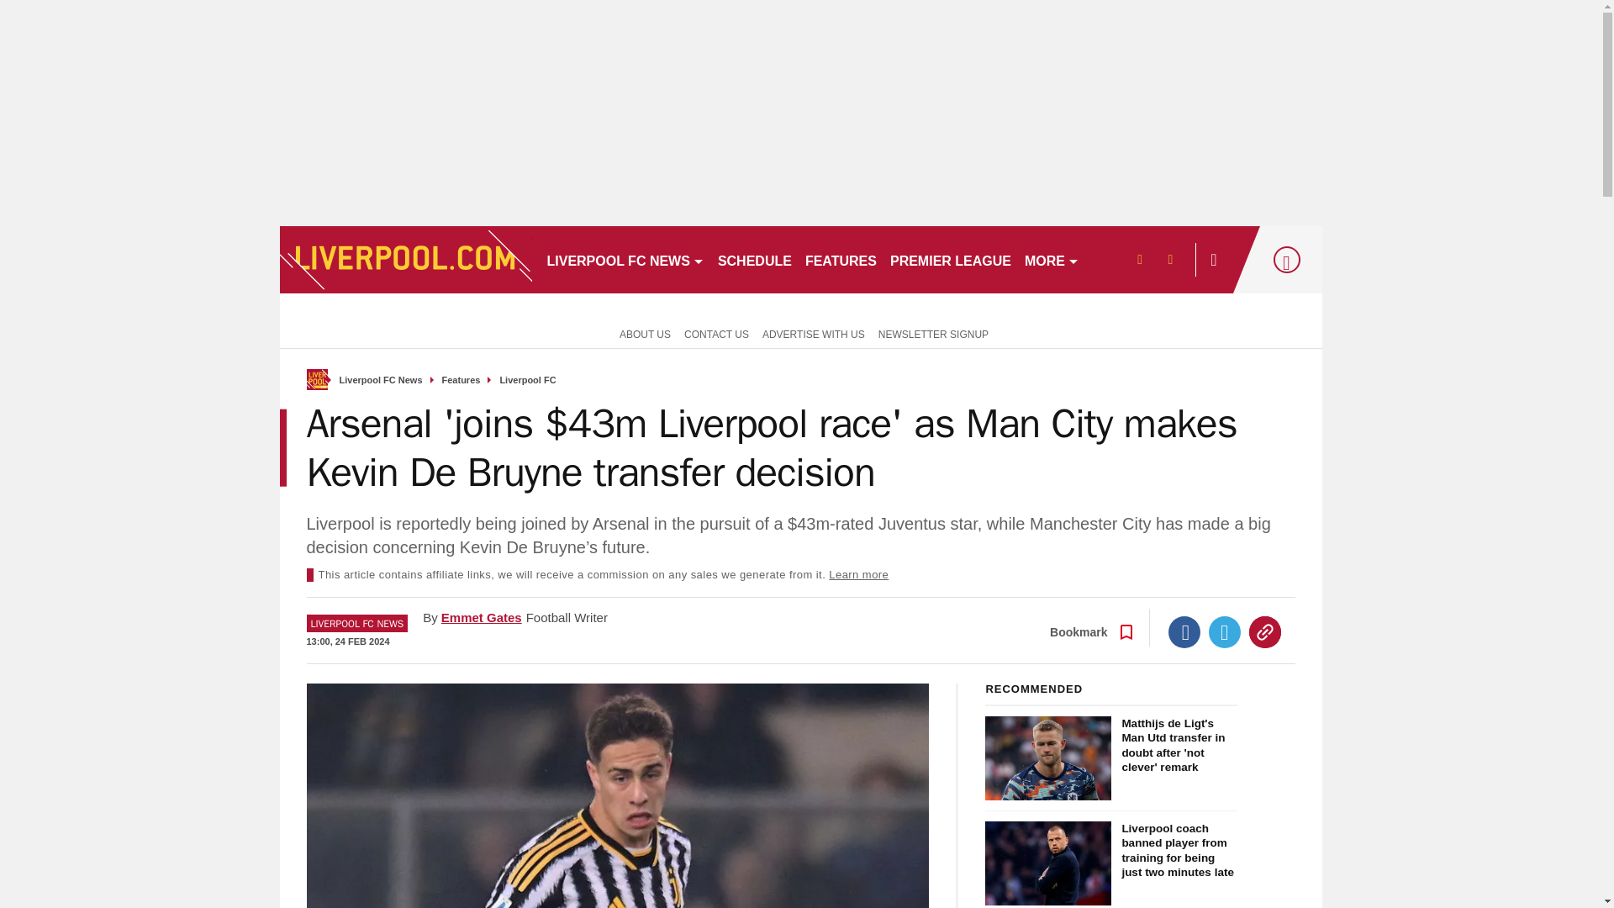 The height and width of the screenshot is (908, 1614). What do you see at coordinates (481, 617) in the screenshot?
I see `Emmet Gates` at bounding box center [481, 617].